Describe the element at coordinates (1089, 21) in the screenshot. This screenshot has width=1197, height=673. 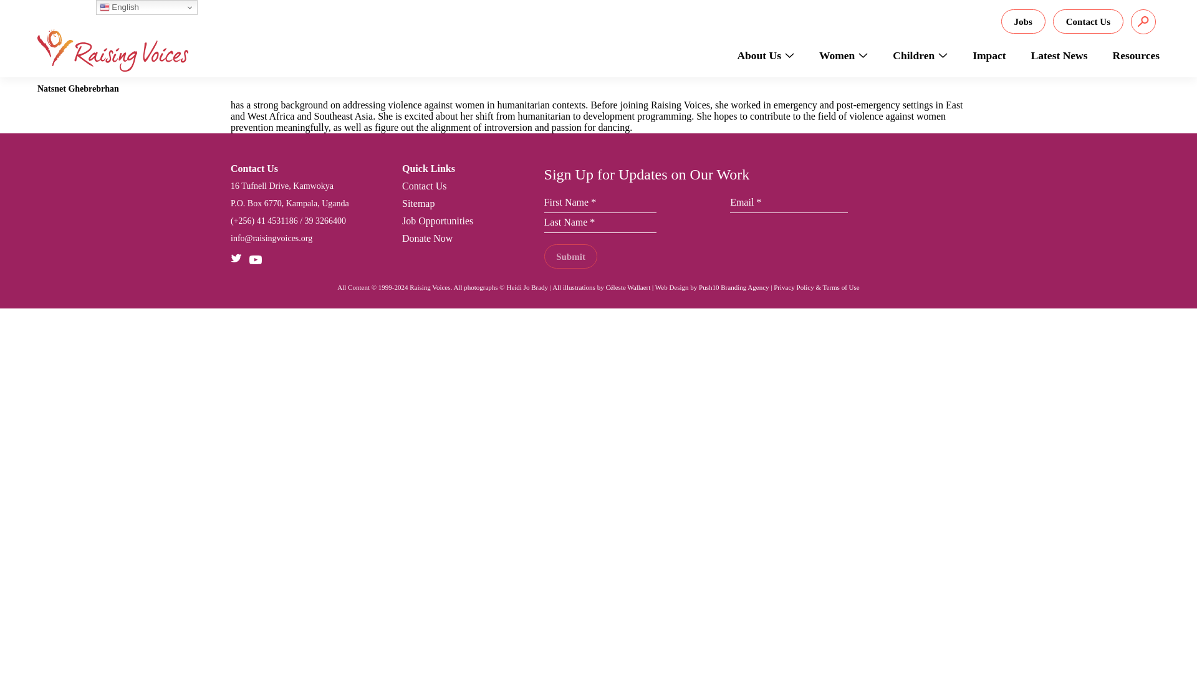
I see `Contact Us` at that location.